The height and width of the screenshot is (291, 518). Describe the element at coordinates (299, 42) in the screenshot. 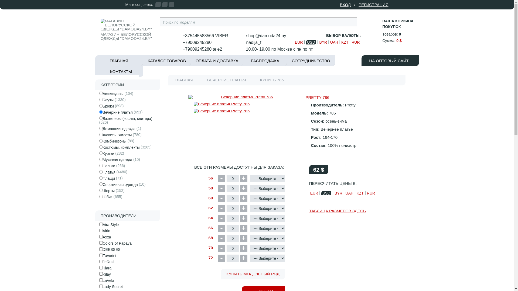

I see `EUR` at that location.